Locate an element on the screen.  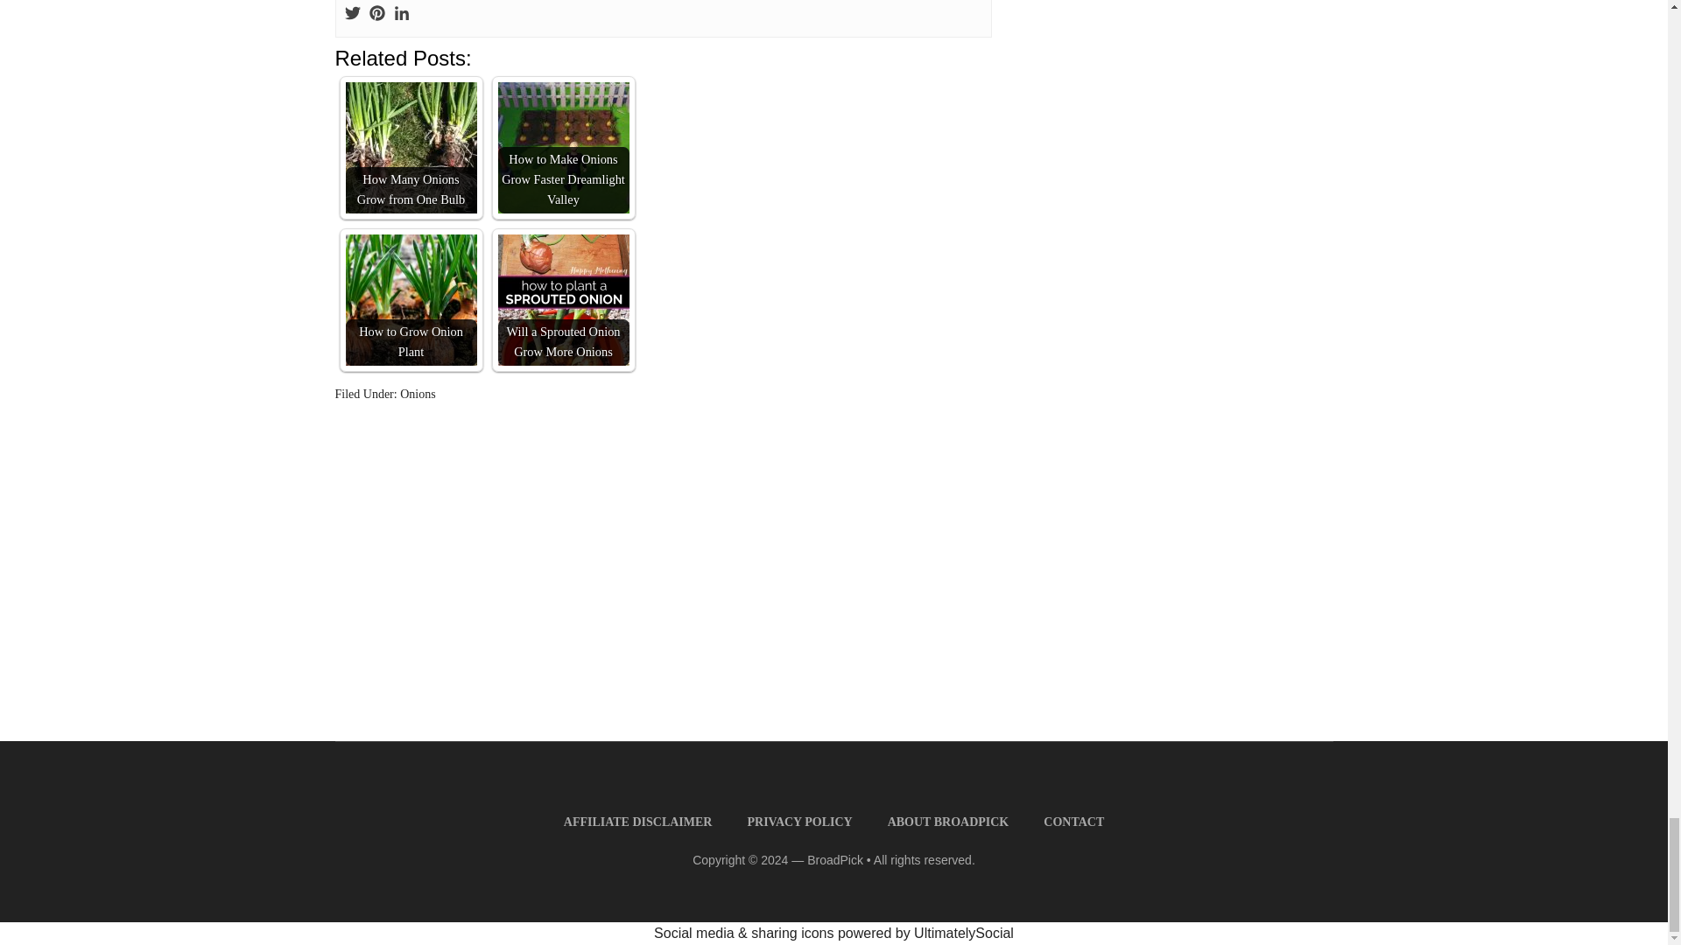
How Many Onions Grow from One Bulb is located at coordinates (410, 147).